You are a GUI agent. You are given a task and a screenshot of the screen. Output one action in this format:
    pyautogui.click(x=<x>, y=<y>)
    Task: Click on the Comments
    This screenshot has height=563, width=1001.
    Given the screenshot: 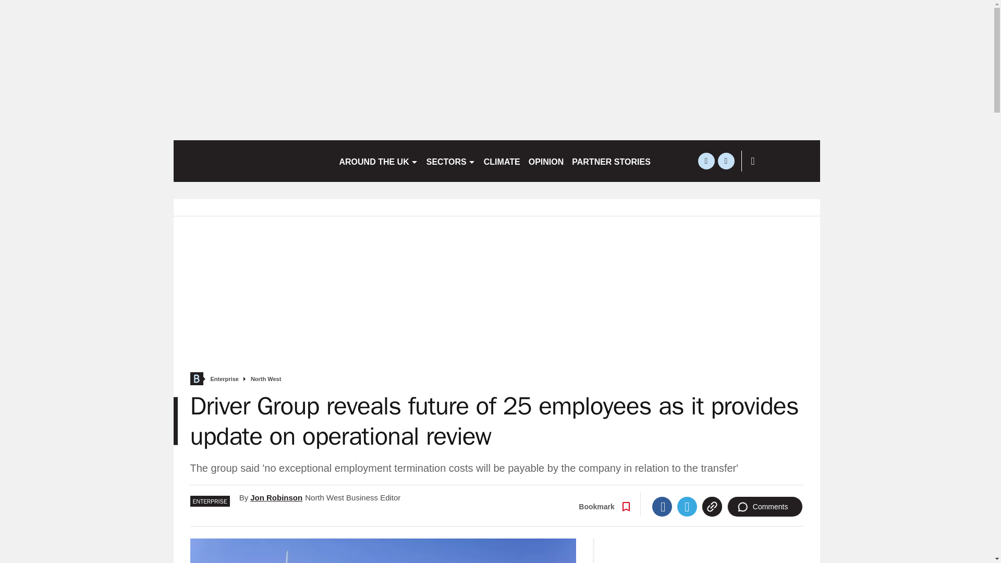 What is the action you would take?
    pyautogui.click(x=765, y=507)
    